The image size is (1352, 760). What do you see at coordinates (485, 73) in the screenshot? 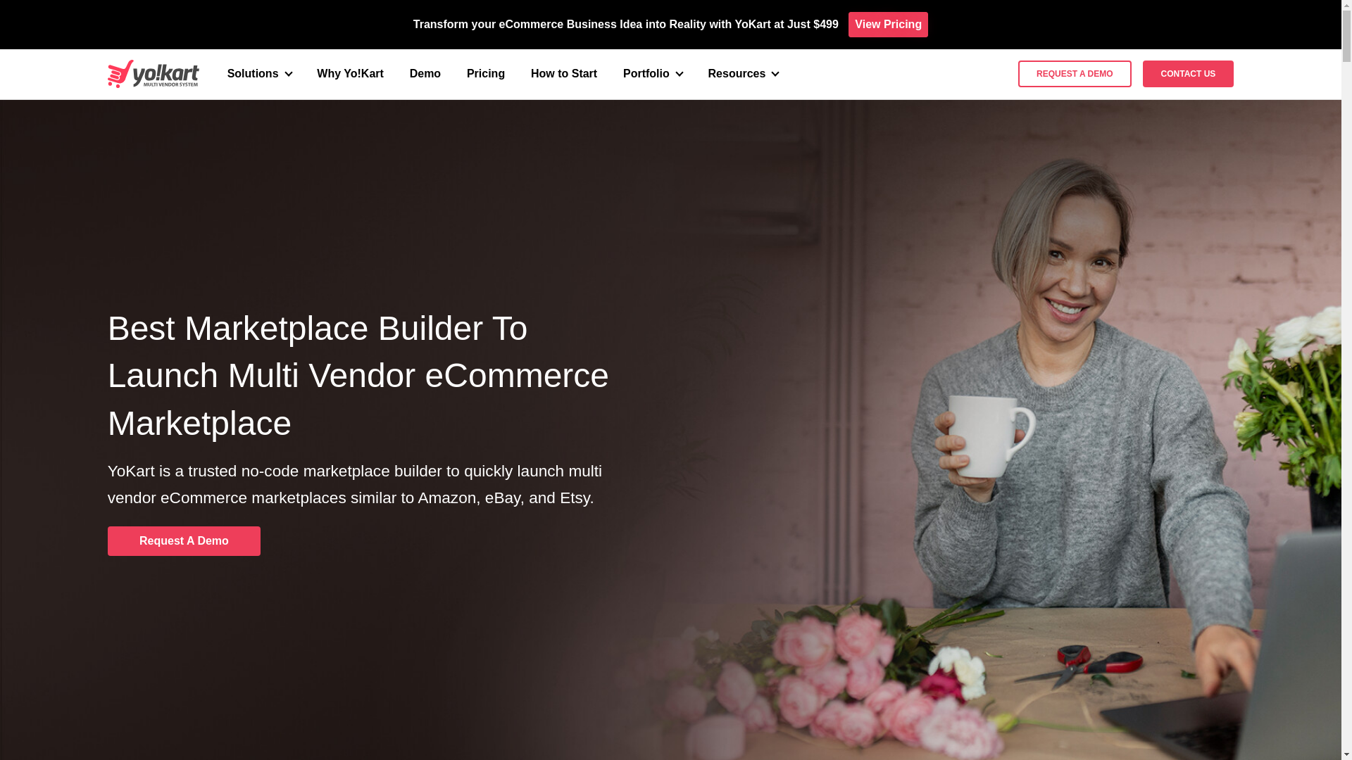
I see `Pricing` at bounding box center [485, 73].